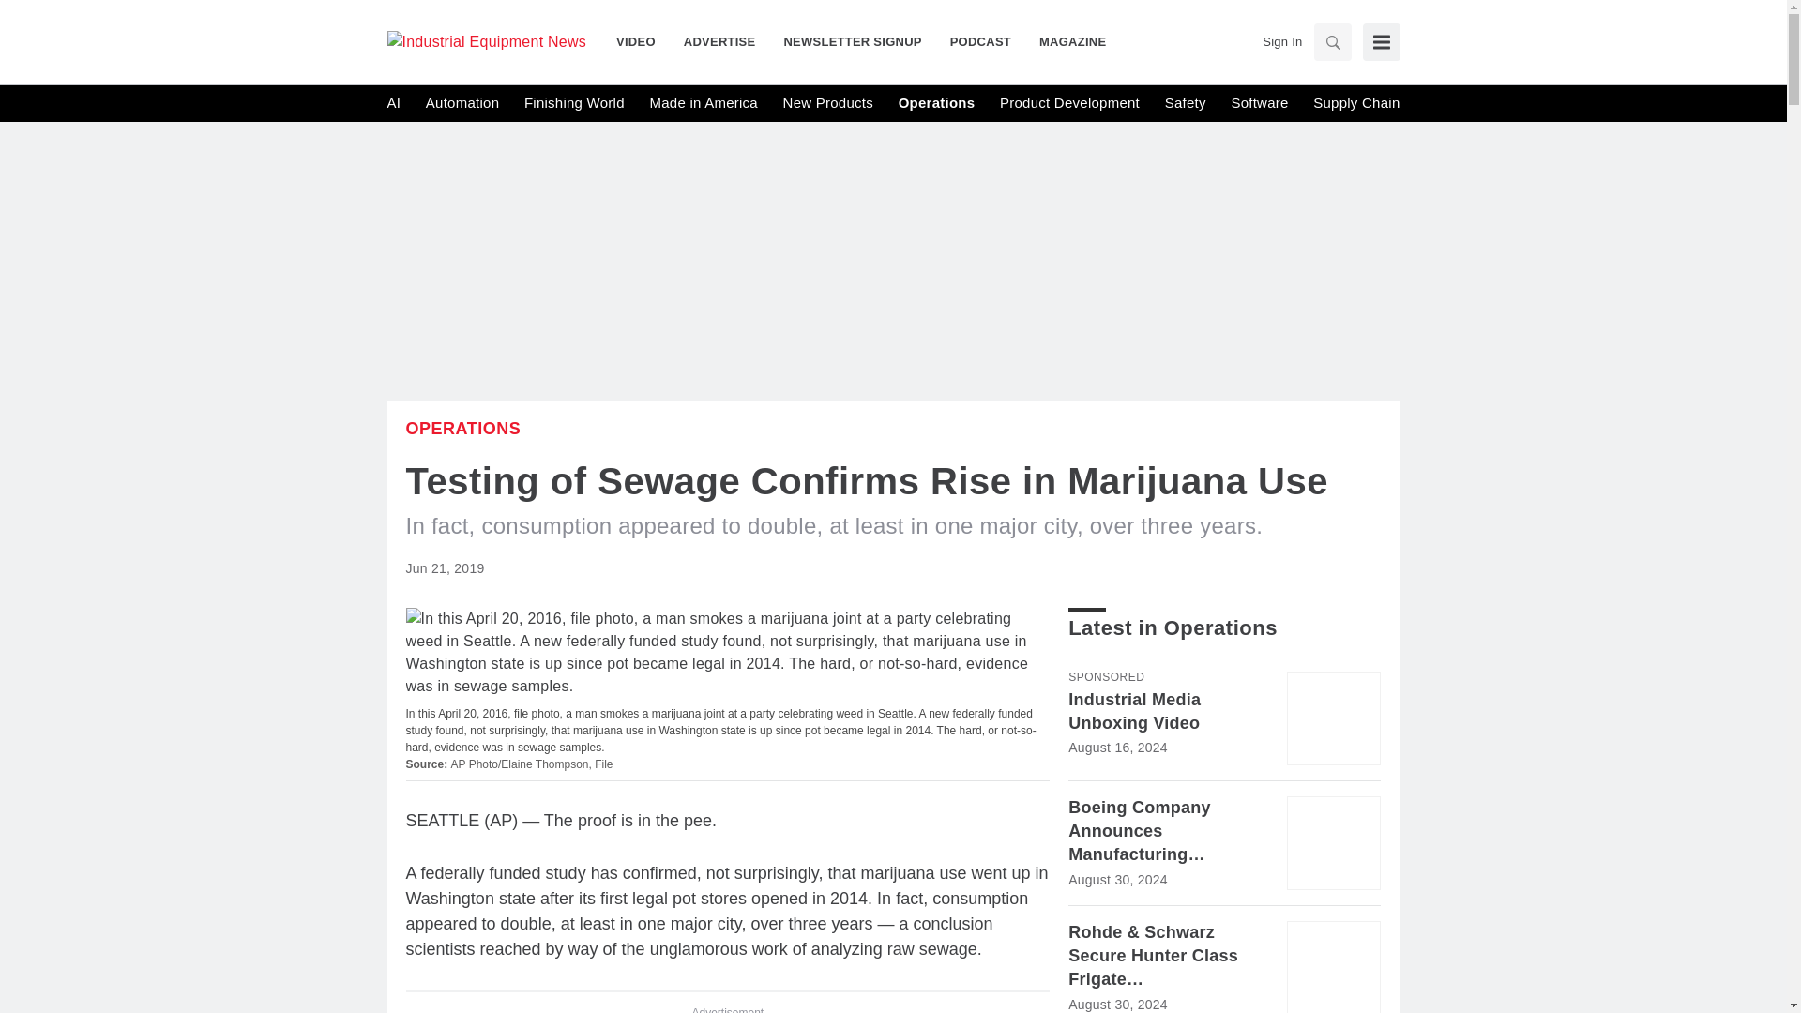 The image size is (1801, 1013). What do you see at coordinates (1186, 103) in the screenshot?
I see `Safety` at bounding box center [1186, 103].